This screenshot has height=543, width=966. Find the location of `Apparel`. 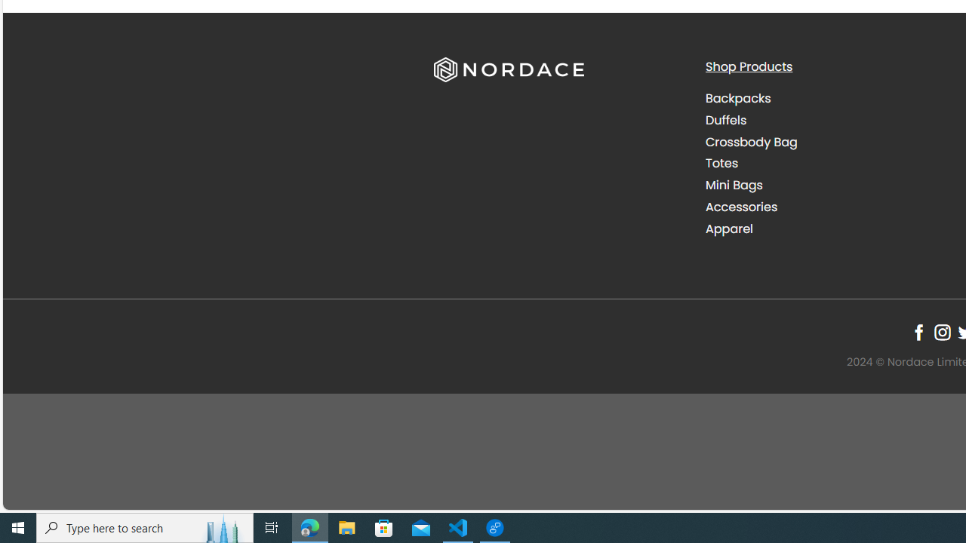

Apparel is located at coordinates (829, 229).